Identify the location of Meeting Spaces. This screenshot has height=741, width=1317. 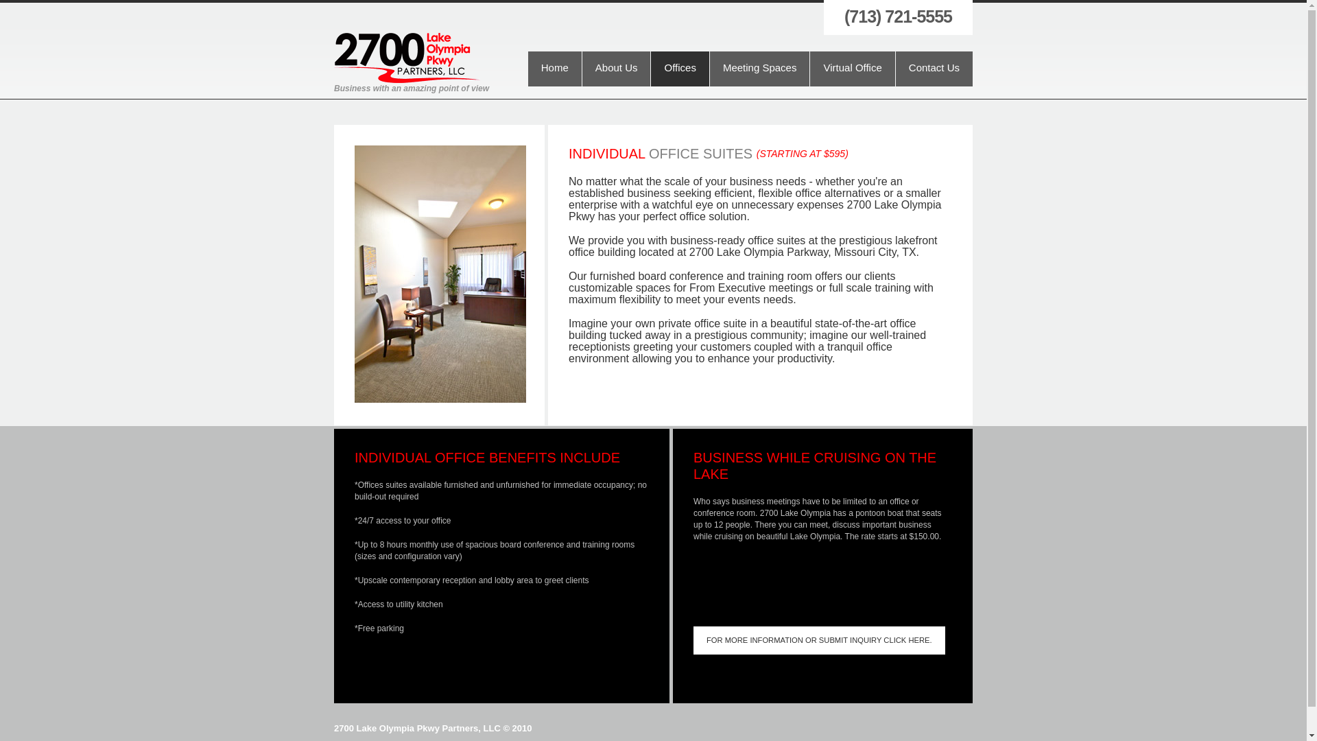
(760, 69).